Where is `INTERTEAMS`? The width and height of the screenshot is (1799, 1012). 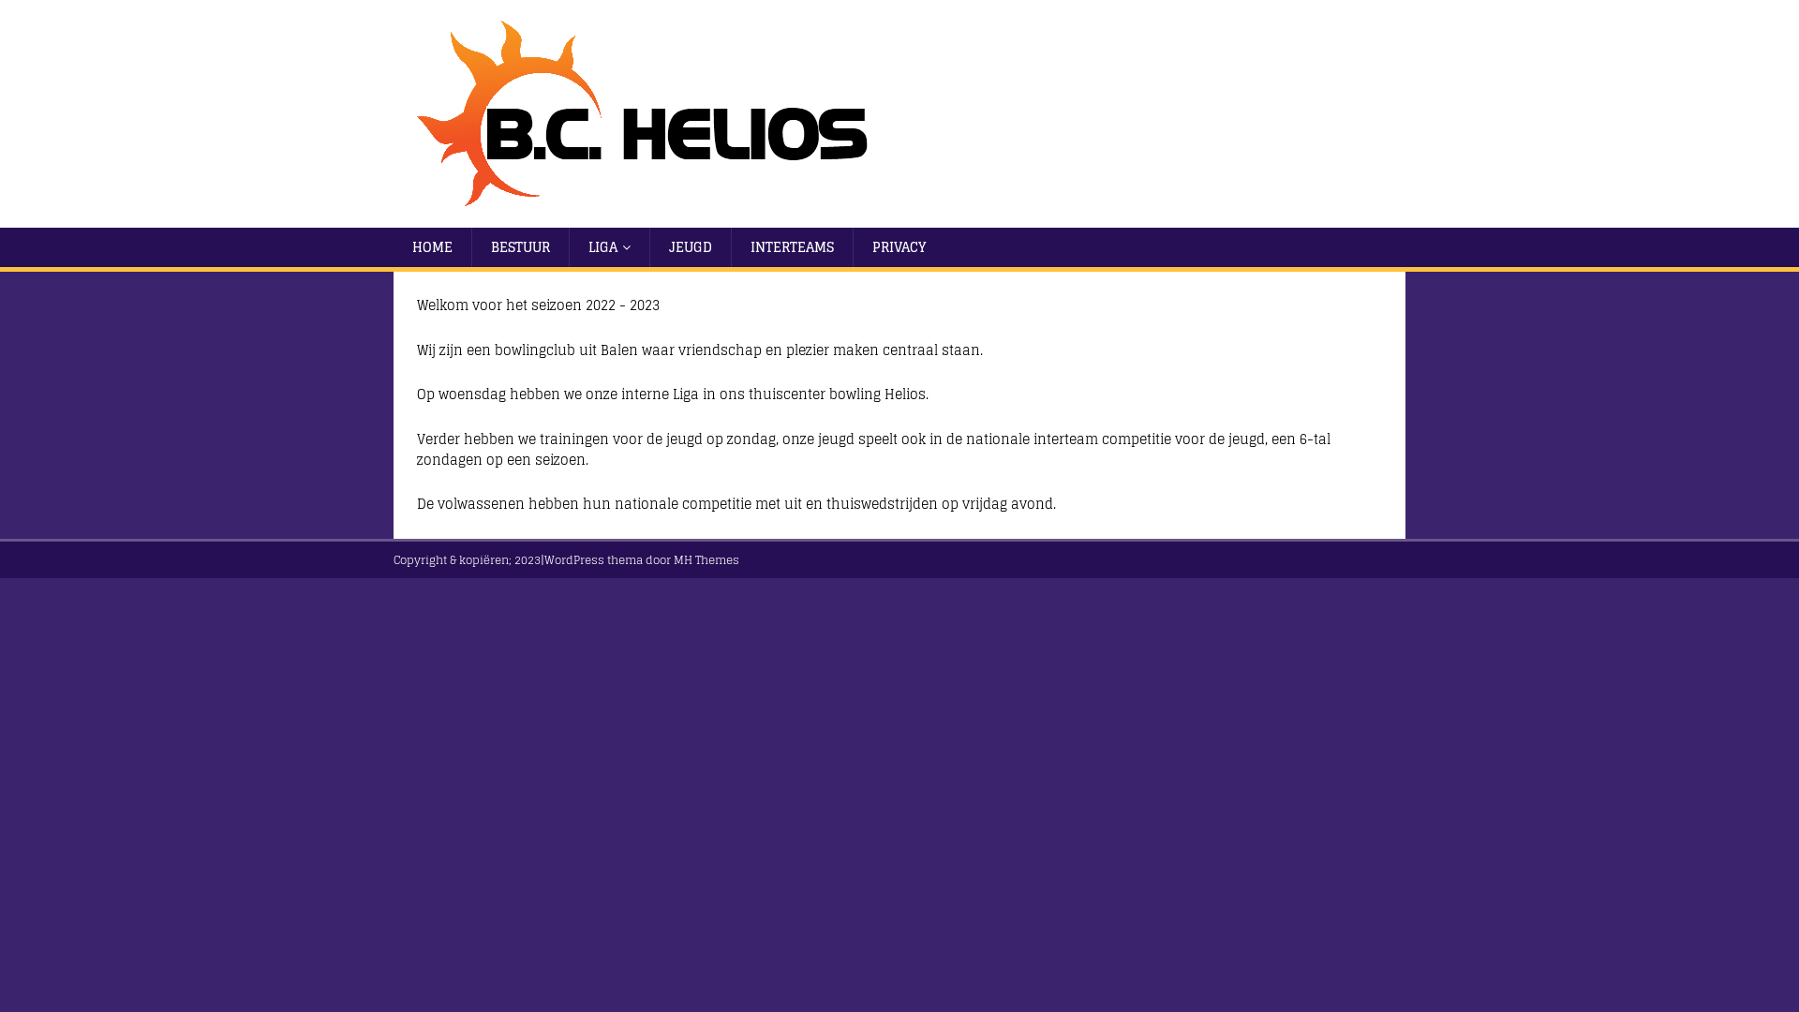 INTERTEAMS is located at coordinates (792, 247).